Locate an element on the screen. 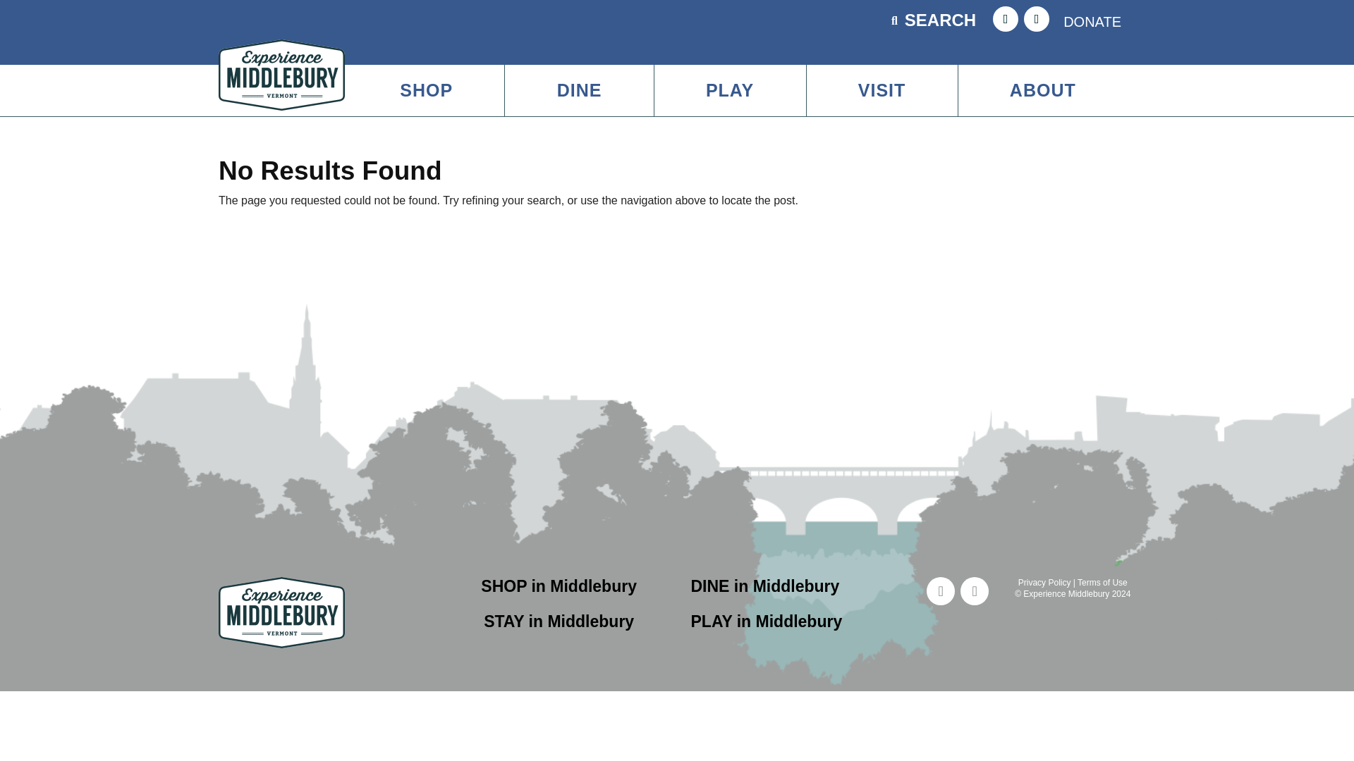 Image resolution: width=1354 pixels, height=761 pixels. logo is located at coordinates (281, 75).